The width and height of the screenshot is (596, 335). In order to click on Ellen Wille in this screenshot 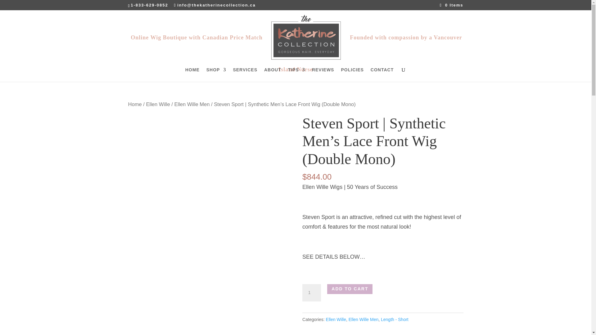, I will do `click(158, 104)`.